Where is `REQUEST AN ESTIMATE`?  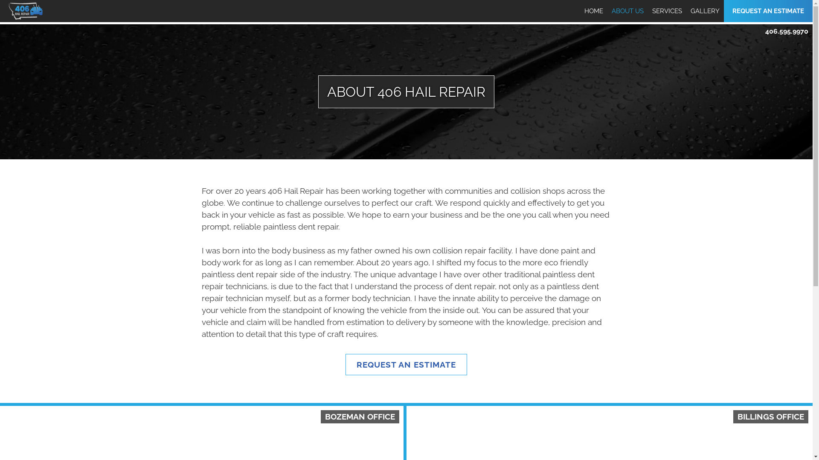 REQUEST AN ESTIMATE is located at coordinates (768, 11).